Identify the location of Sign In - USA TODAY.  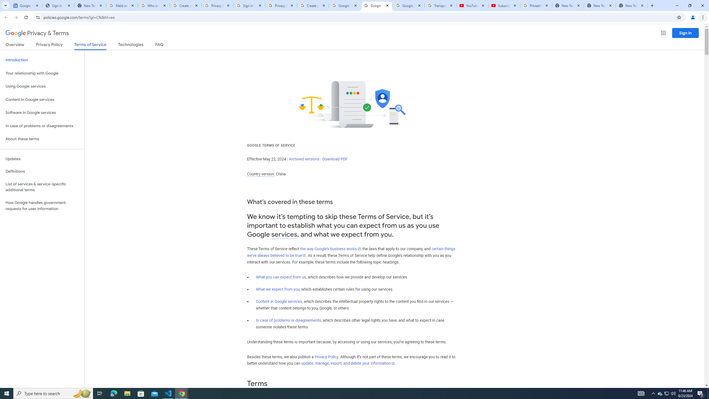
(58, 6).